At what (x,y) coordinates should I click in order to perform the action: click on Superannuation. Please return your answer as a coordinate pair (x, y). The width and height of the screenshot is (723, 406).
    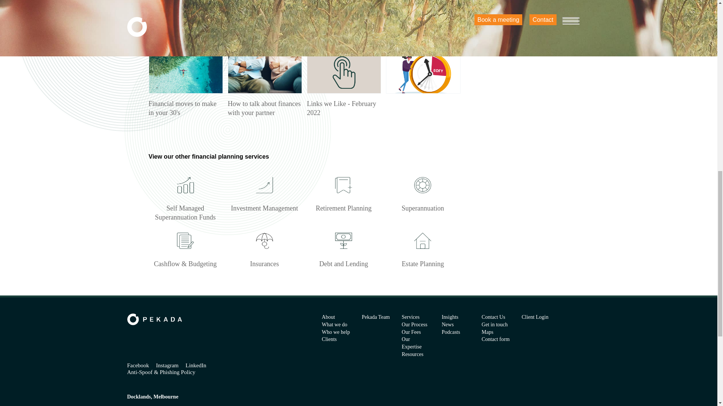
    Looking at the image, I should click on (423, 192).